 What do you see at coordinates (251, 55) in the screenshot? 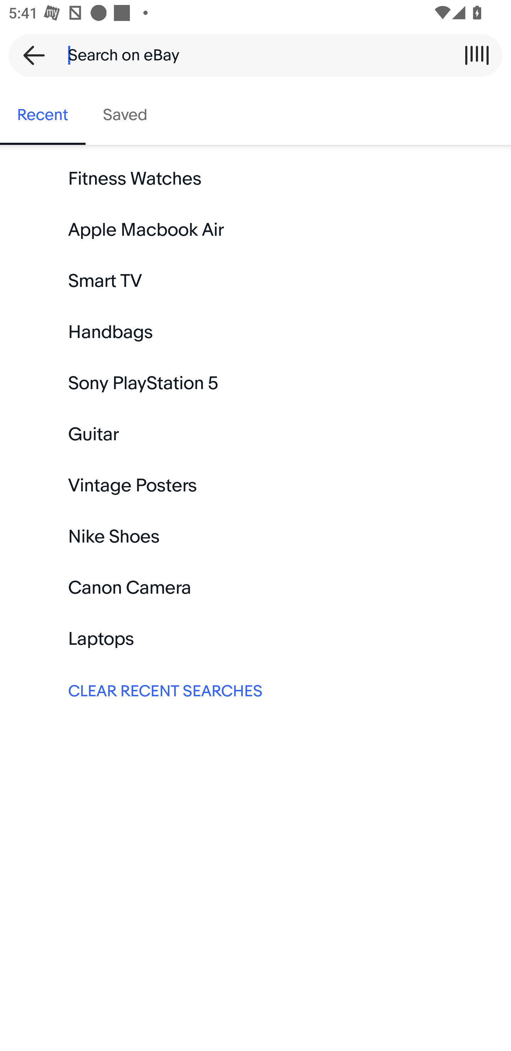
I see `Search on eBay` at bounding box center [251, 55].